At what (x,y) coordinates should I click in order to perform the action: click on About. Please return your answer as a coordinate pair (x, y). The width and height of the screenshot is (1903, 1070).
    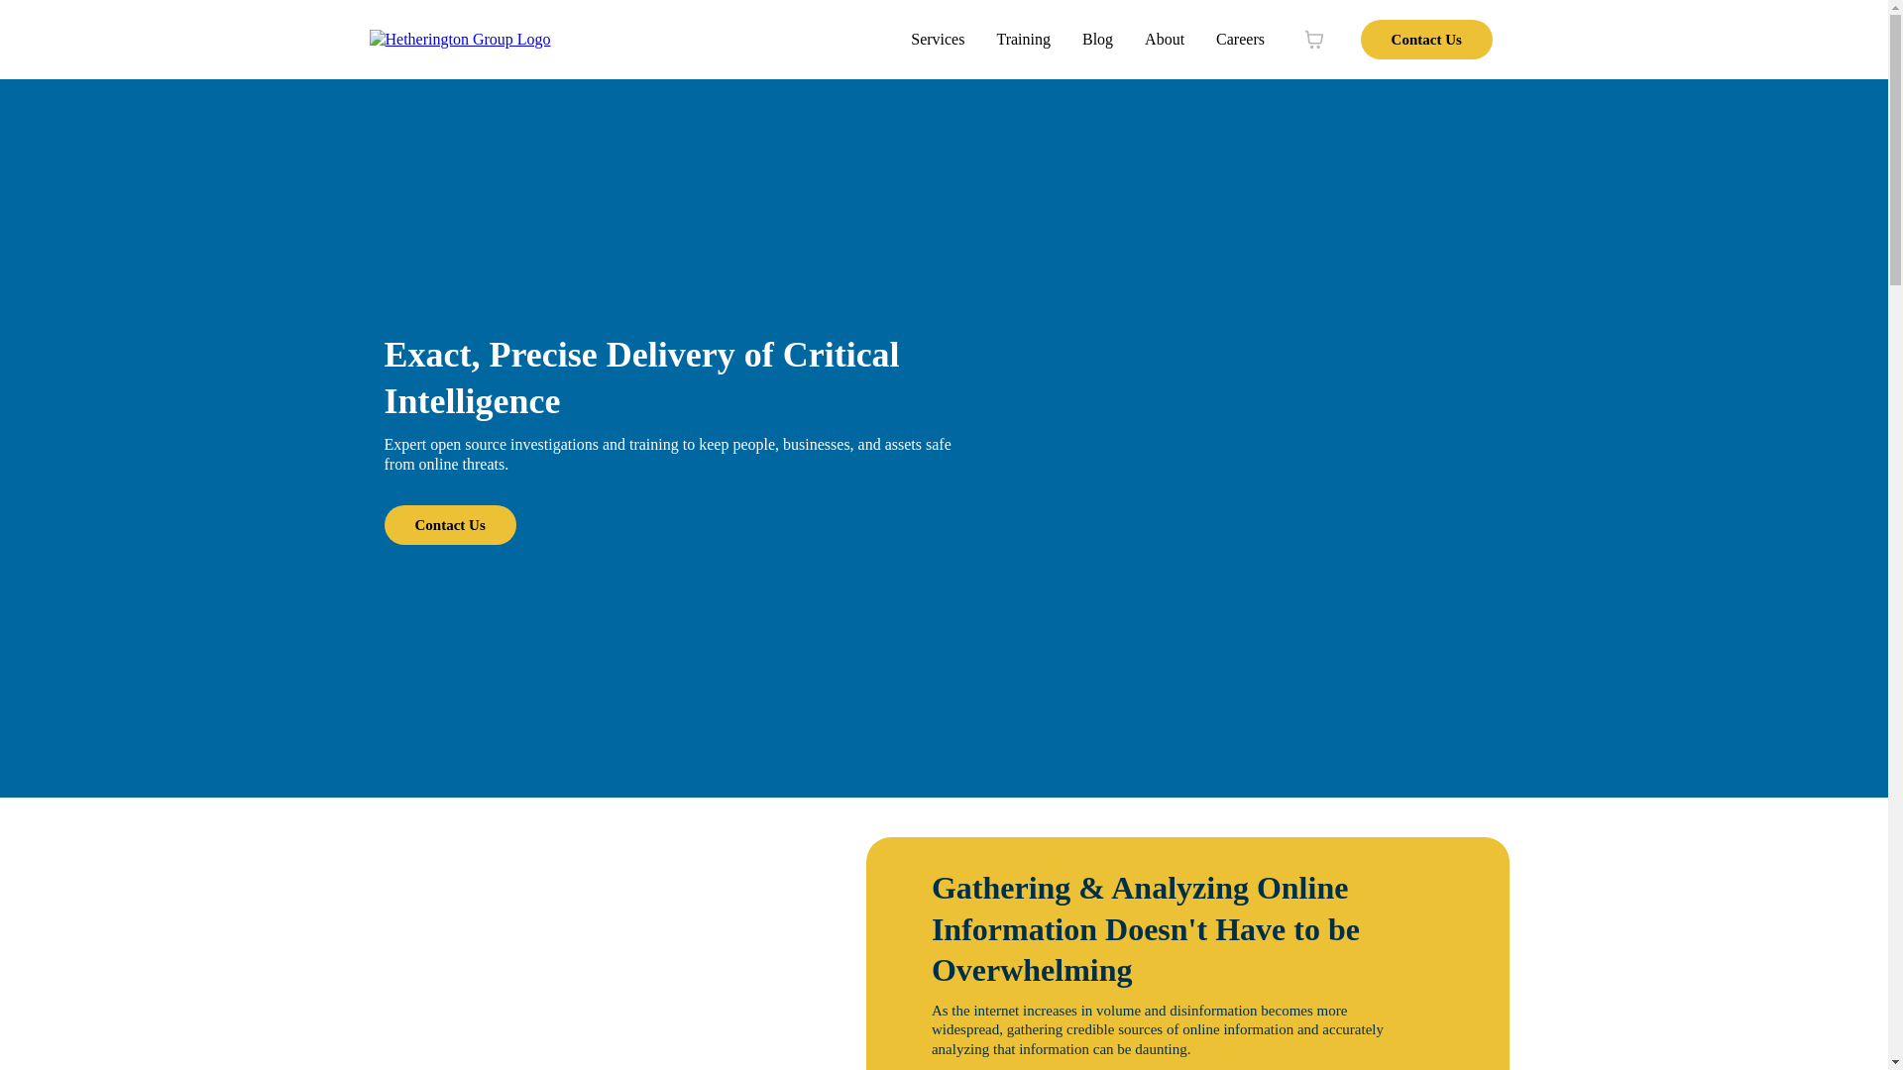
    Looking at the image, I should click on (1164, 40).